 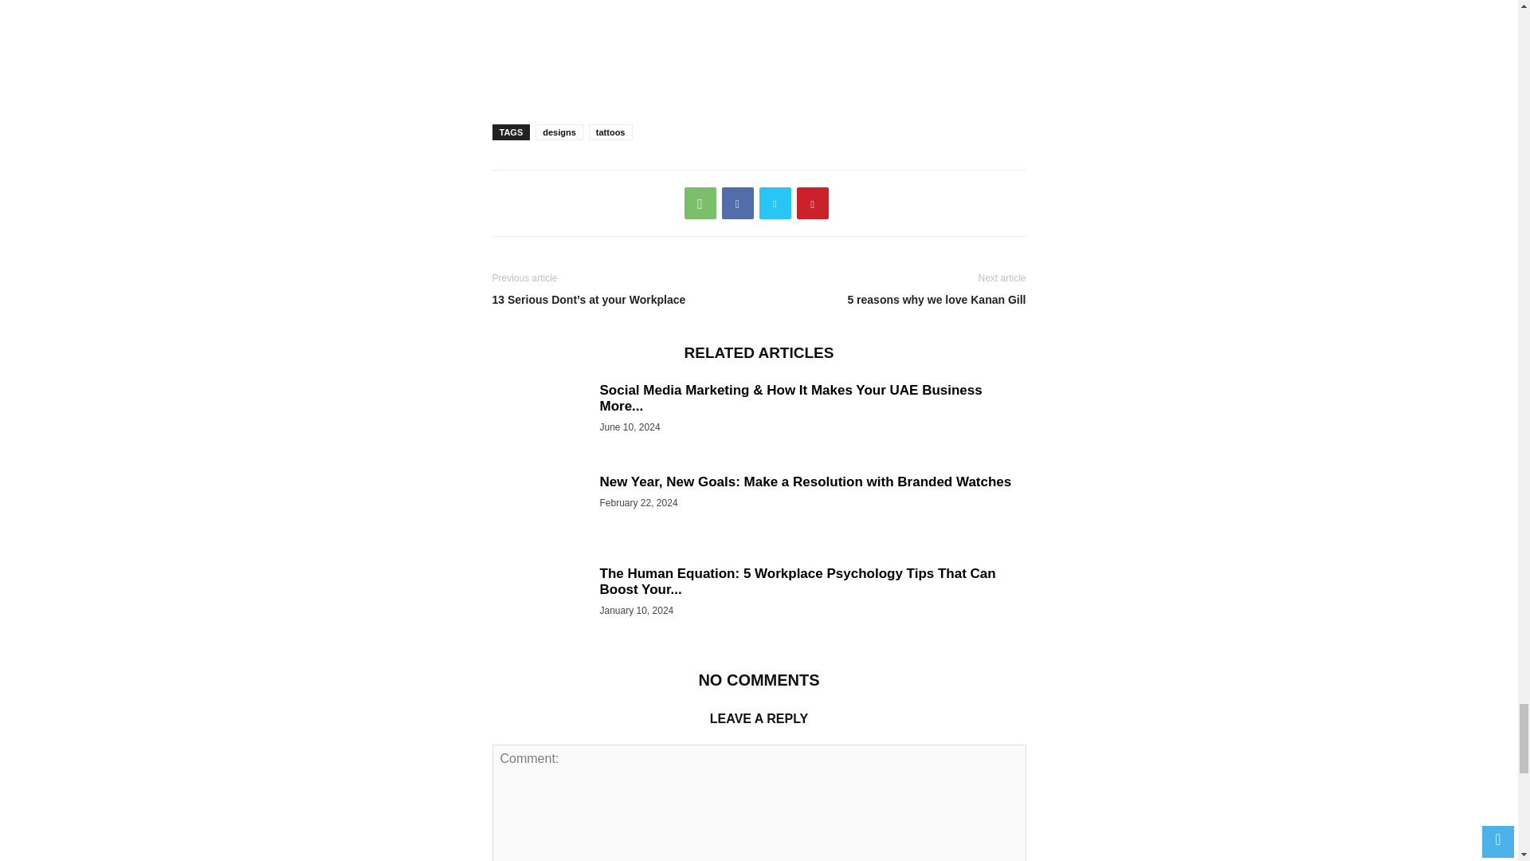 I want to click on tattoos, so click(x=610, y=132).